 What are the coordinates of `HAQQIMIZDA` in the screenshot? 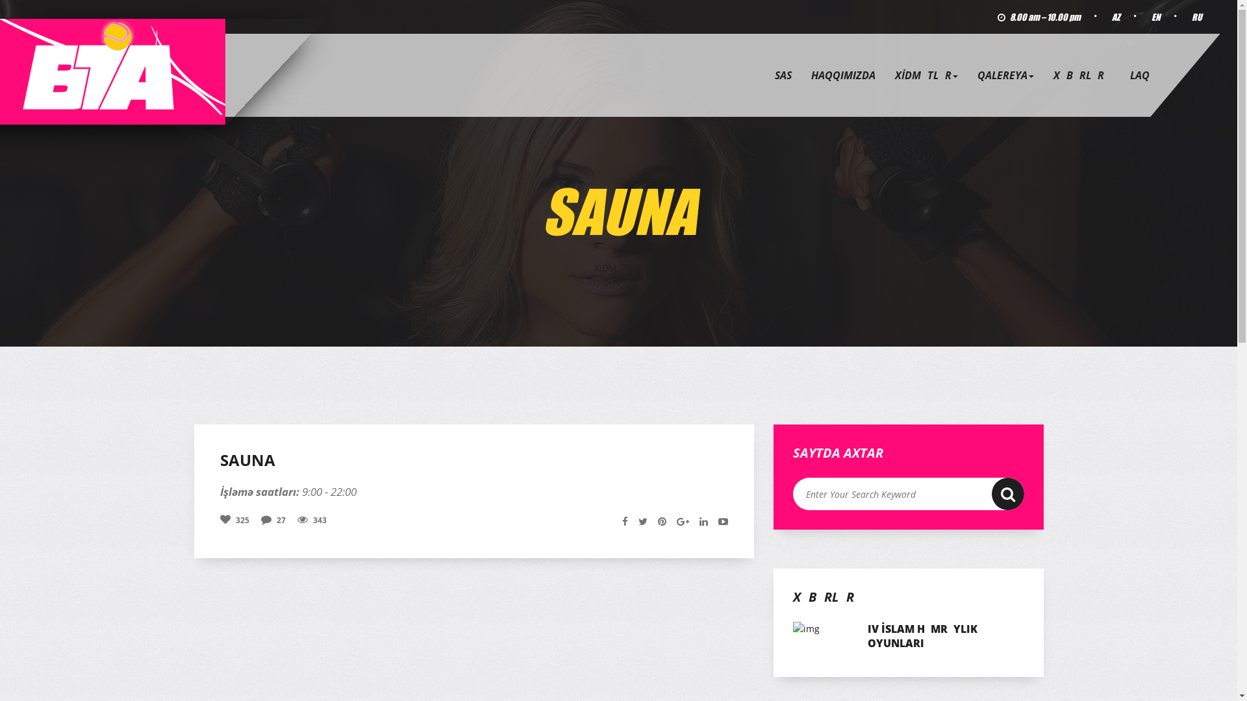 It's located at (843, 75).